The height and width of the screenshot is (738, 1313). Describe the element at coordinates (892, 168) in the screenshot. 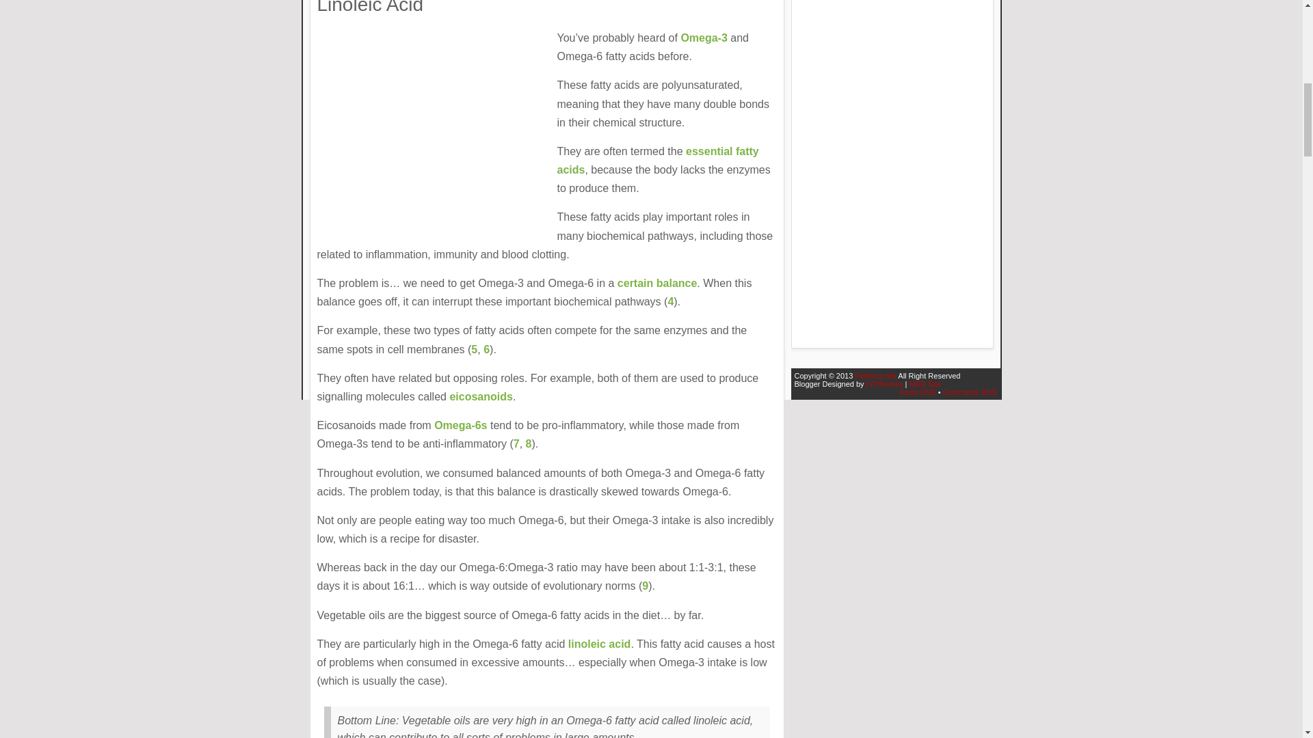

I see `Advertisement` at that location.